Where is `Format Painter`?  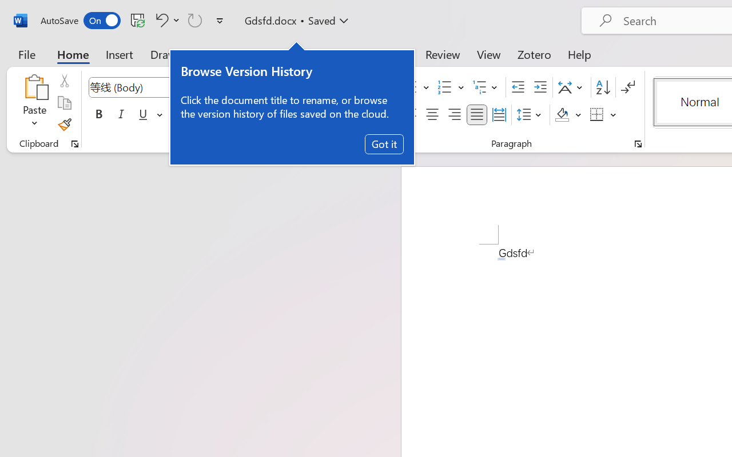
Format Painter is located at coordinates (64, 125).